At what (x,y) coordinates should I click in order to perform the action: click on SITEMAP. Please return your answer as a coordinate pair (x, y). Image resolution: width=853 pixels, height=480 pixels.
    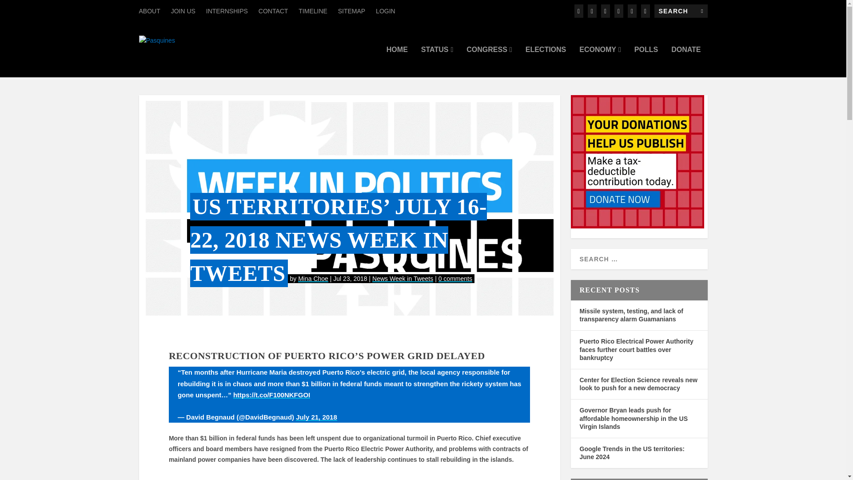
    Looking at the image, I should click on (351, 11).